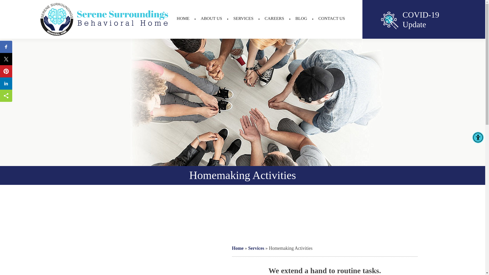  I want to click on BLOG, so click(211, 18).